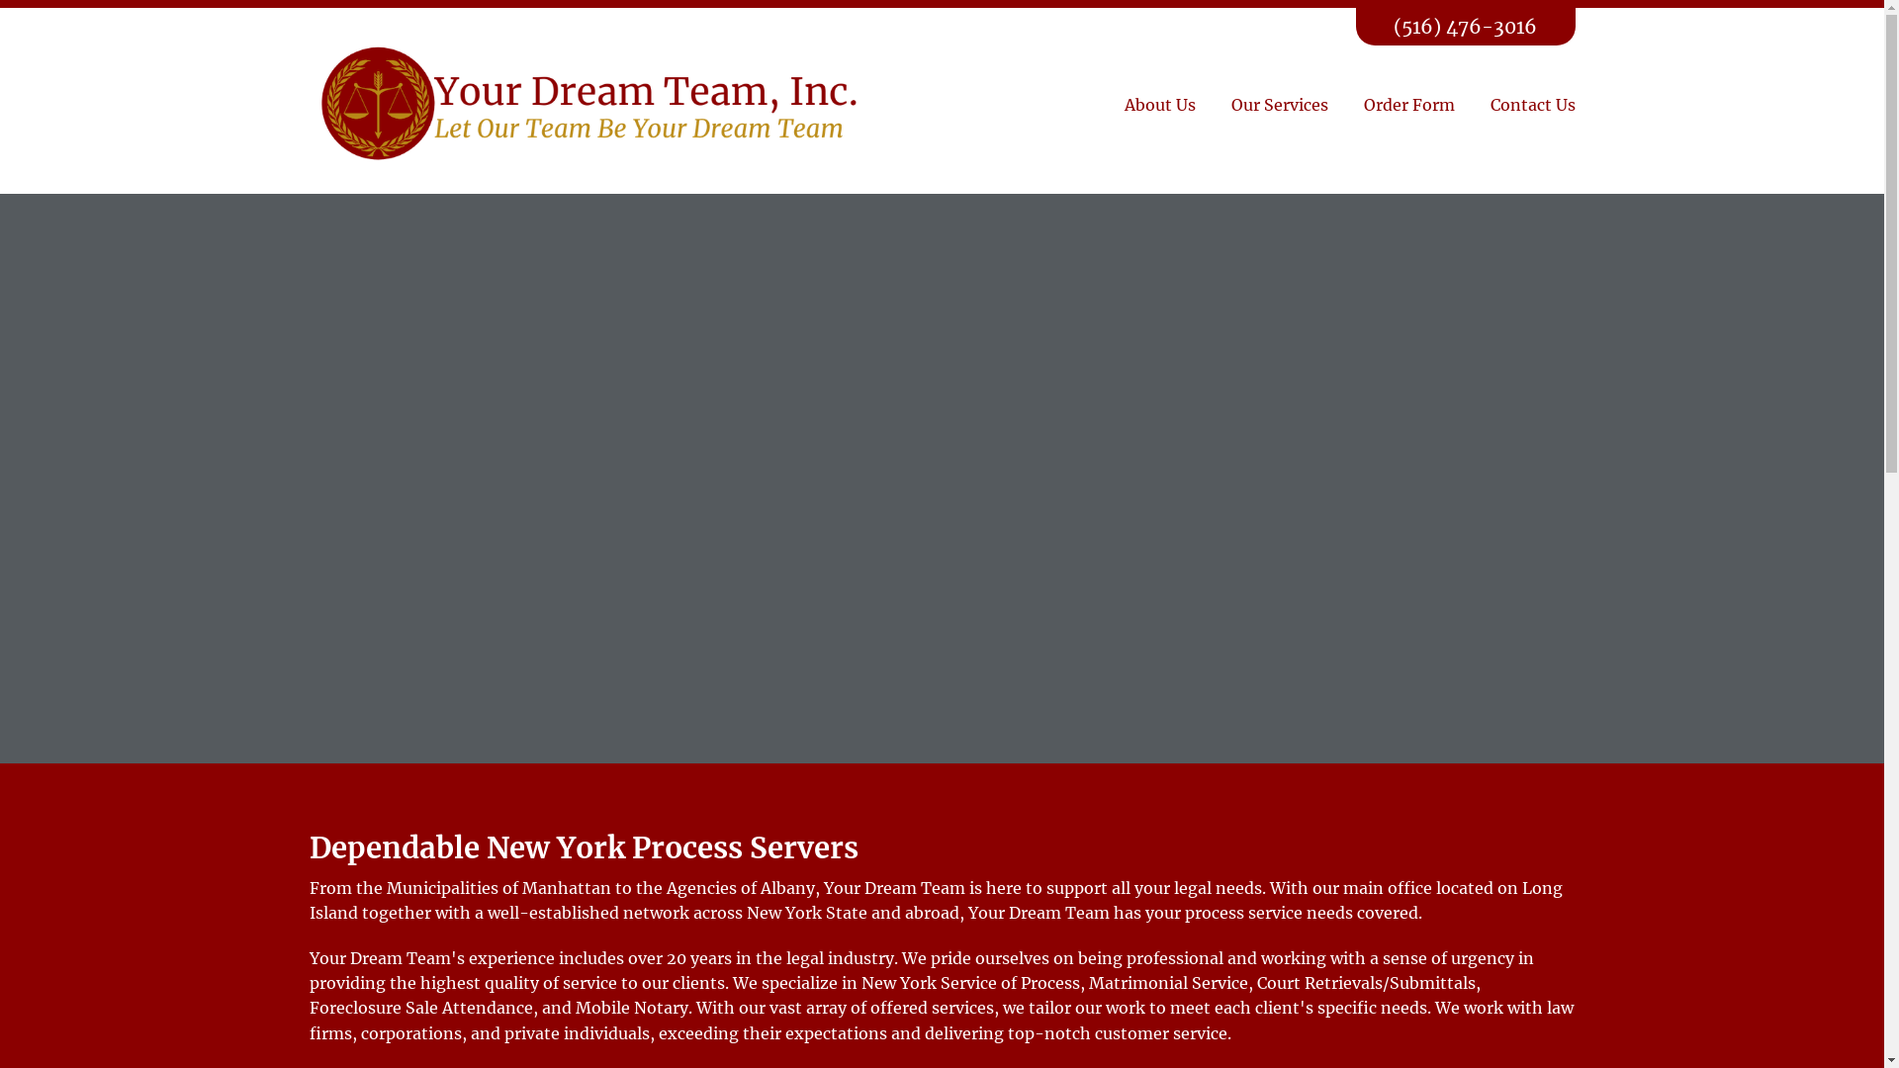 Image resolution: width=1899 pixels, height=1068 pixels. Describe the element at coordinates (1159, 105) in the screenshot. I see `About Us` at that location.